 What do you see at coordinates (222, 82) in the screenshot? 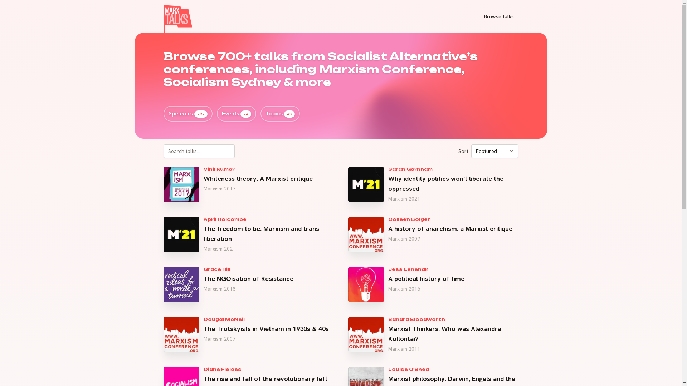
I see `Socialism Sydney` at bounding box center [222, 82].